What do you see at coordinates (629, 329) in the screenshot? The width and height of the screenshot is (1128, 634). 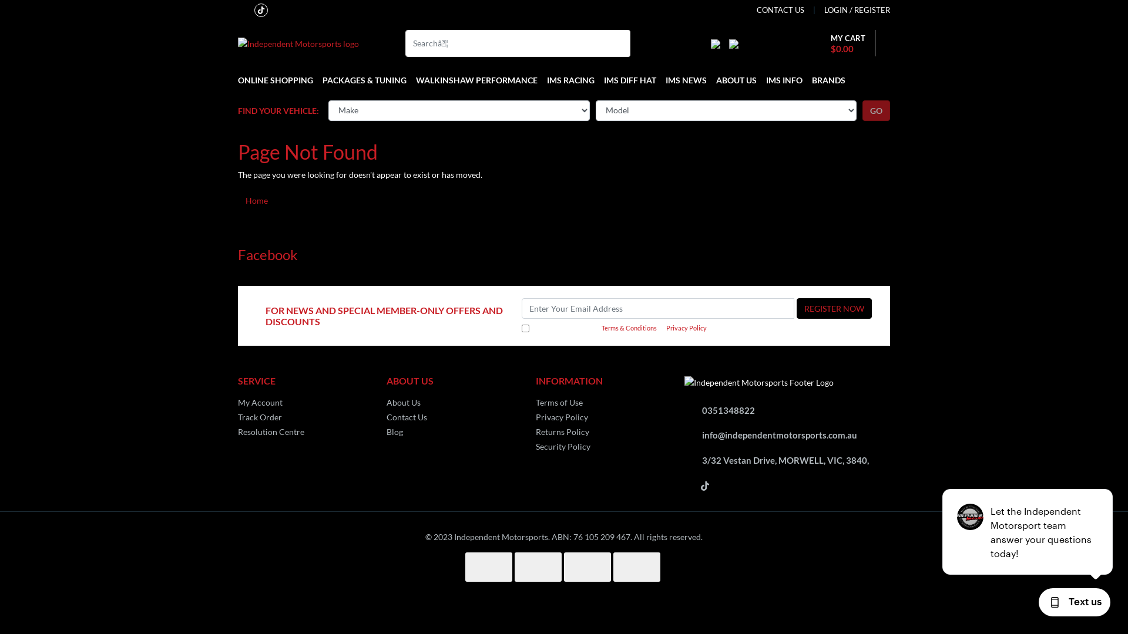 I see `Terms & Conditions` at bounding box center [629, 329].